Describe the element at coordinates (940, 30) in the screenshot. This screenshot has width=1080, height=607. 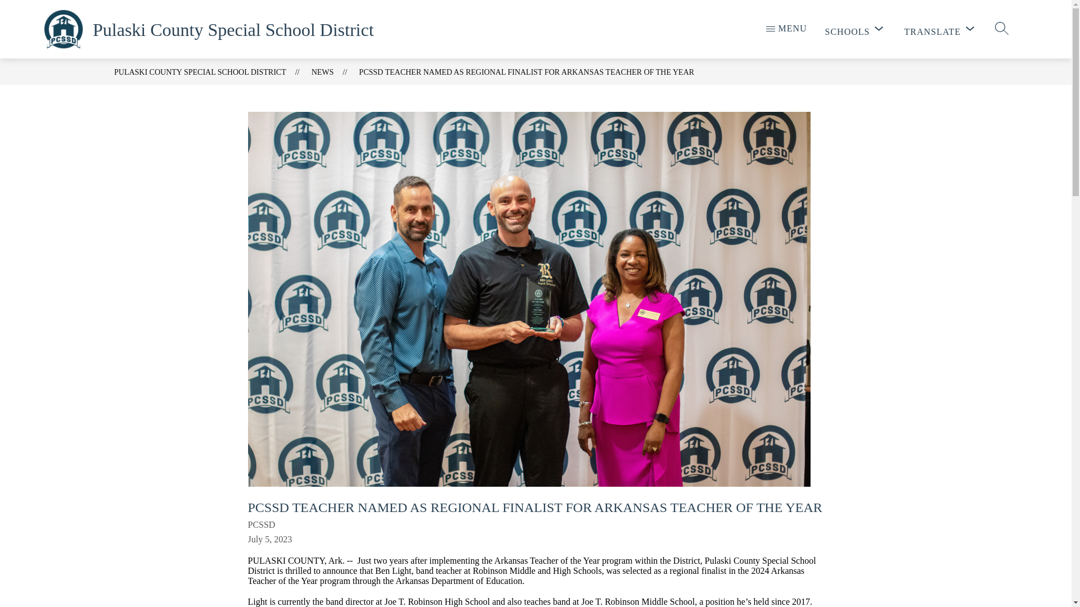
I see `TRANSLATE` at that location.